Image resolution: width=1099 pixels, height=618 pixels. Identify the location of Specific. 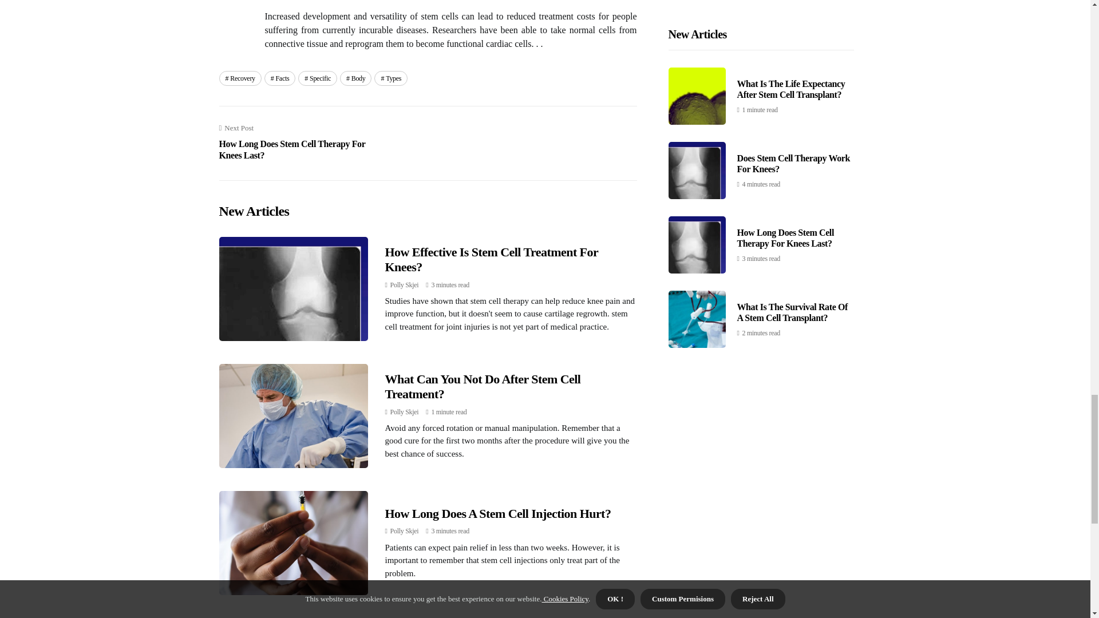
(404, 285).